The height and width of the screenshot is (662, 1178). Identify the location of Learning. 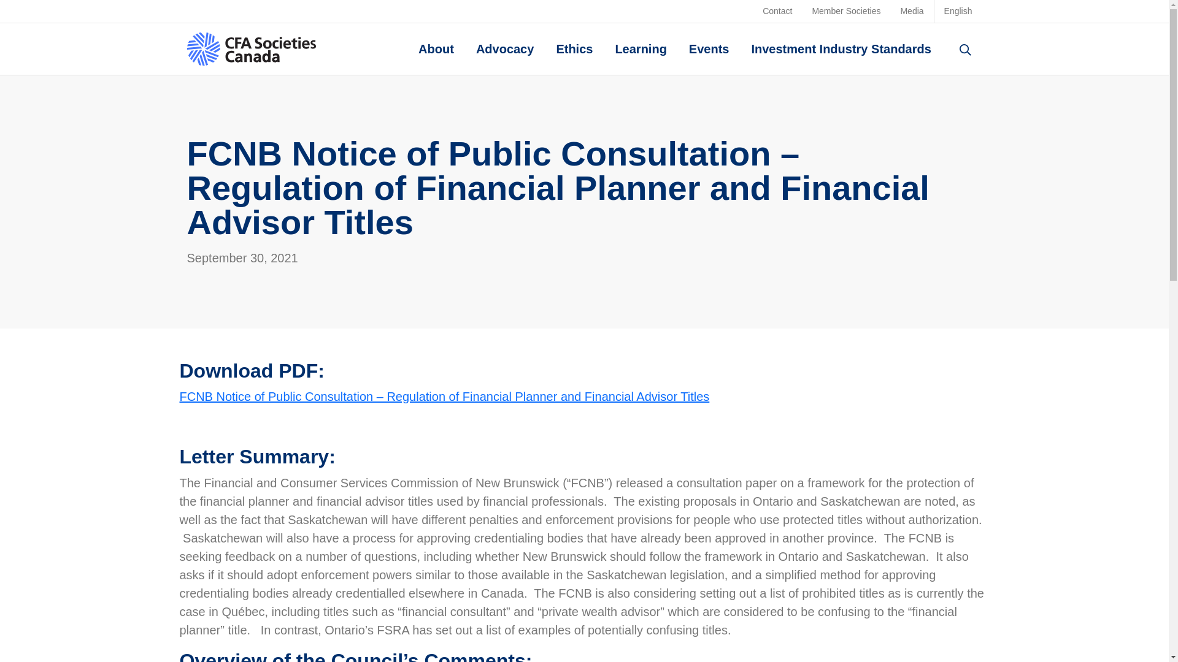
(641, 49).